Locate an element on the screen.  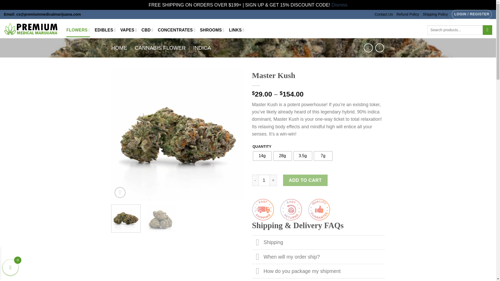
Zoom is located at coordinates (120, 193).